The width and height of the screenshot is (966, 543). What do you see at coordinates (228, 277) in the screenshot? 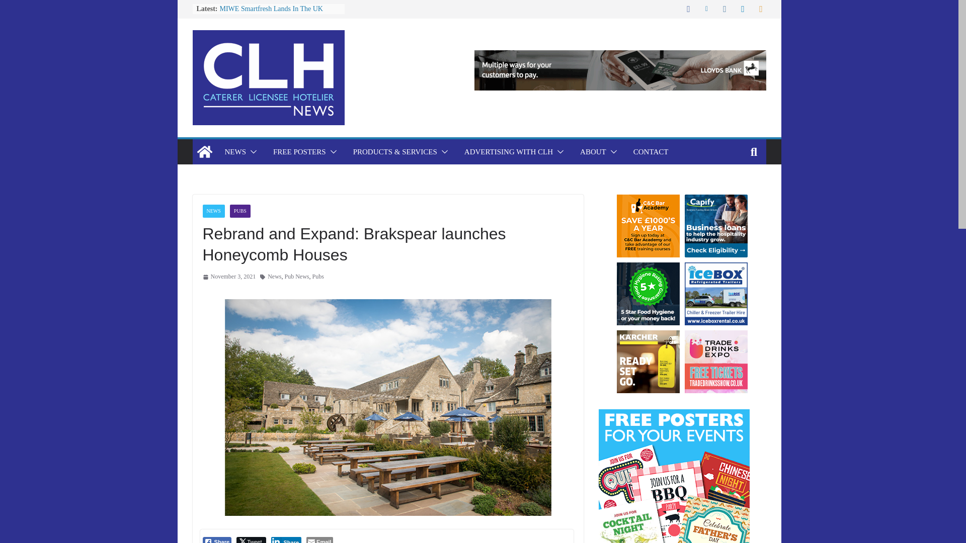
I see `11:23 am` at bounding box center [228, 277].